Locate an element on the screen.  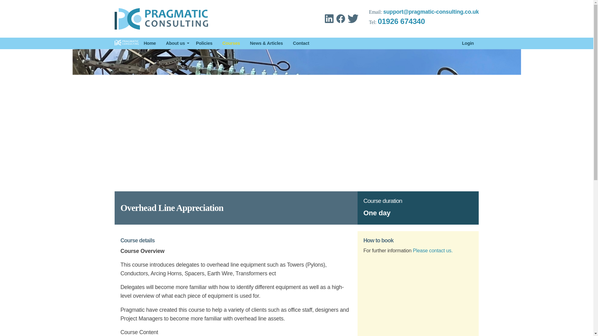
Courses is located at coordinates (231, 43).